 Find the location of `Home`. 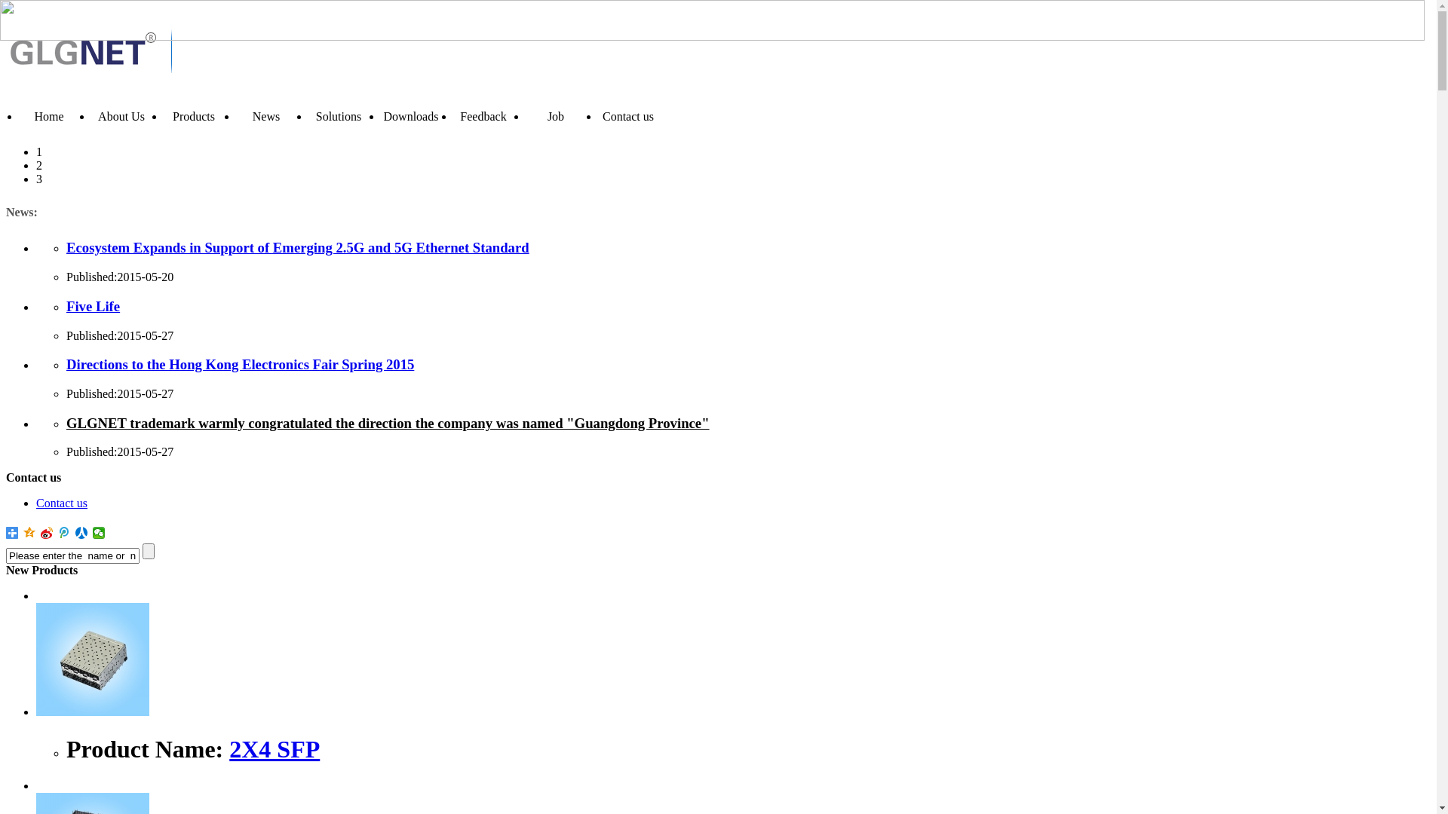

Home is located at coordinates (49, 117).